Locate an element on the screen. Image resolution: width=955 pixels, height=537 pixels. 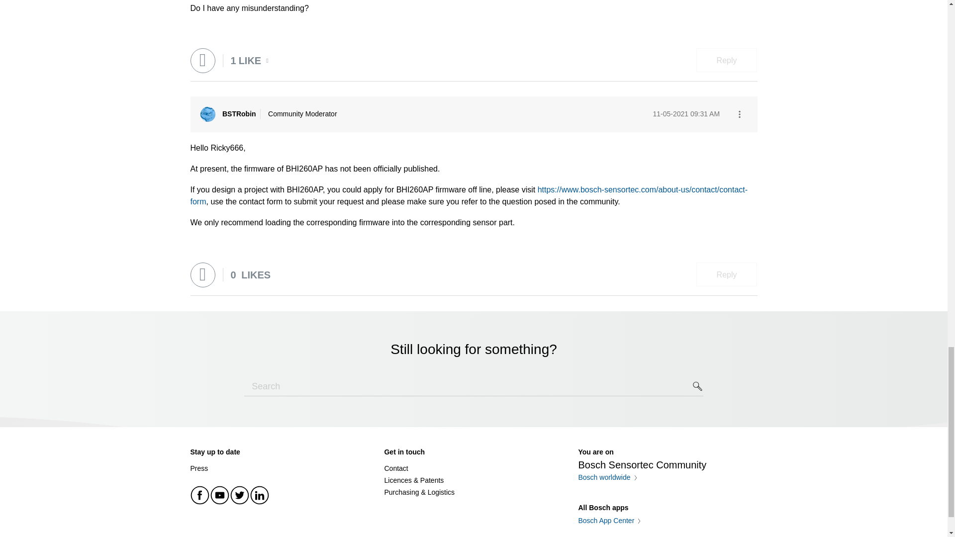
Youtube is located at coordinates (220, 495).